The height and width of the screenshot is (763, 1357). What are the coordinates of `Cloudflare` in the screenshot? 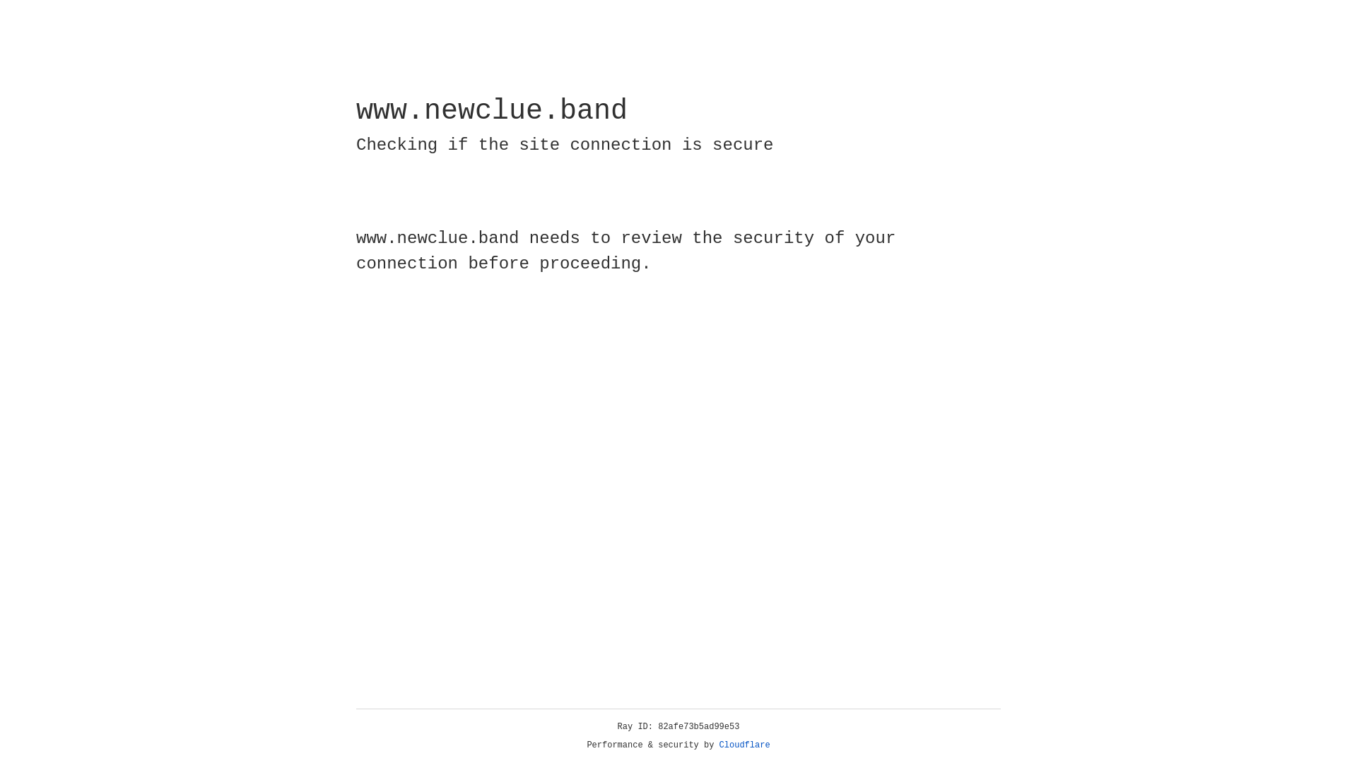 It's located at (745, 745).